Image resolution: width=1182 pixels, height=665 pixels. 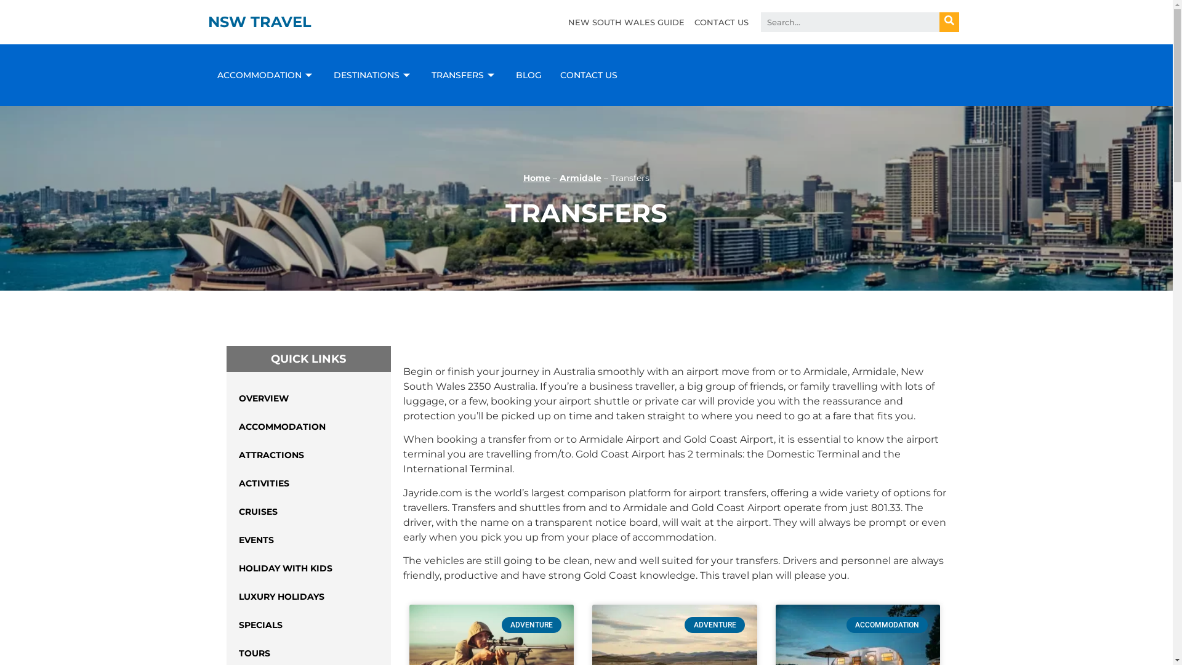 What do you see at coordinates (266, 75) in the screenshot?
I see `ACCOMMODATION` at bounding box center [266, 75].